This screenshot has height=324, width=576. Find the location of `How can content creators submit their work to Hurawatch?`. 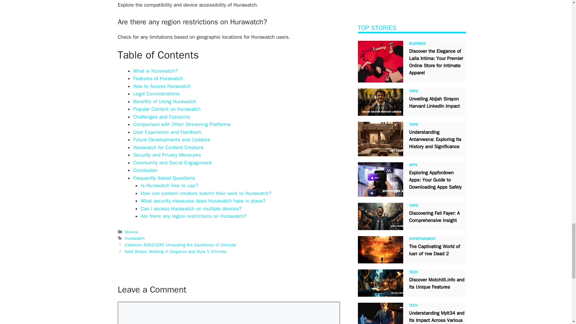

How can content creators submit their work to Hurawatch? is located at coordinates (206, 193).